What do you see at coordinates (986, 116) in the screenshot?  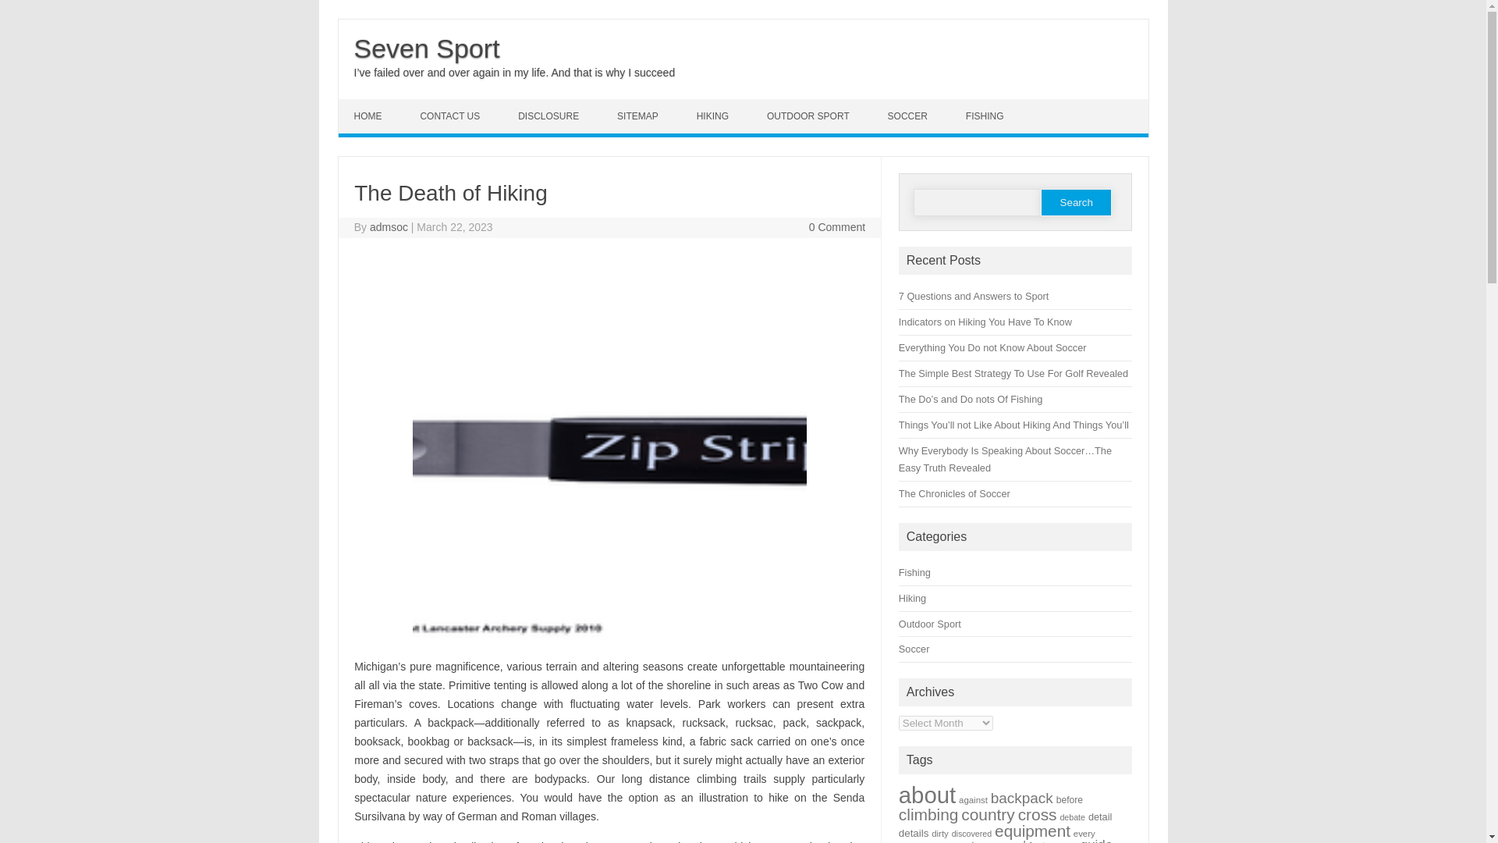 I see `FISHING` at bounding box center [986, 116].